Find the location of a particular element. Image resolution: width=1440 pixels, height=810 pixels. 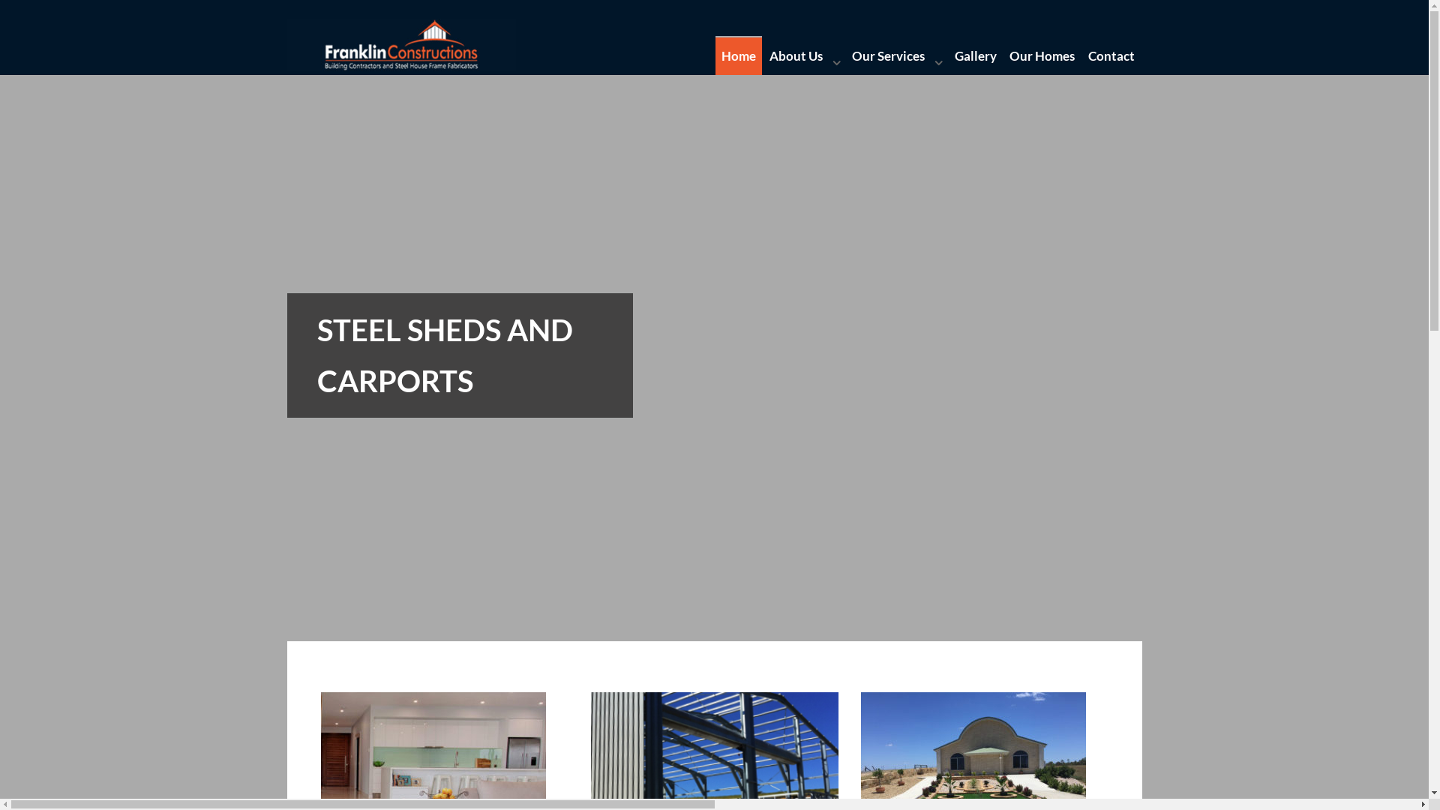

Our Services is located at coordinates (897, 56).